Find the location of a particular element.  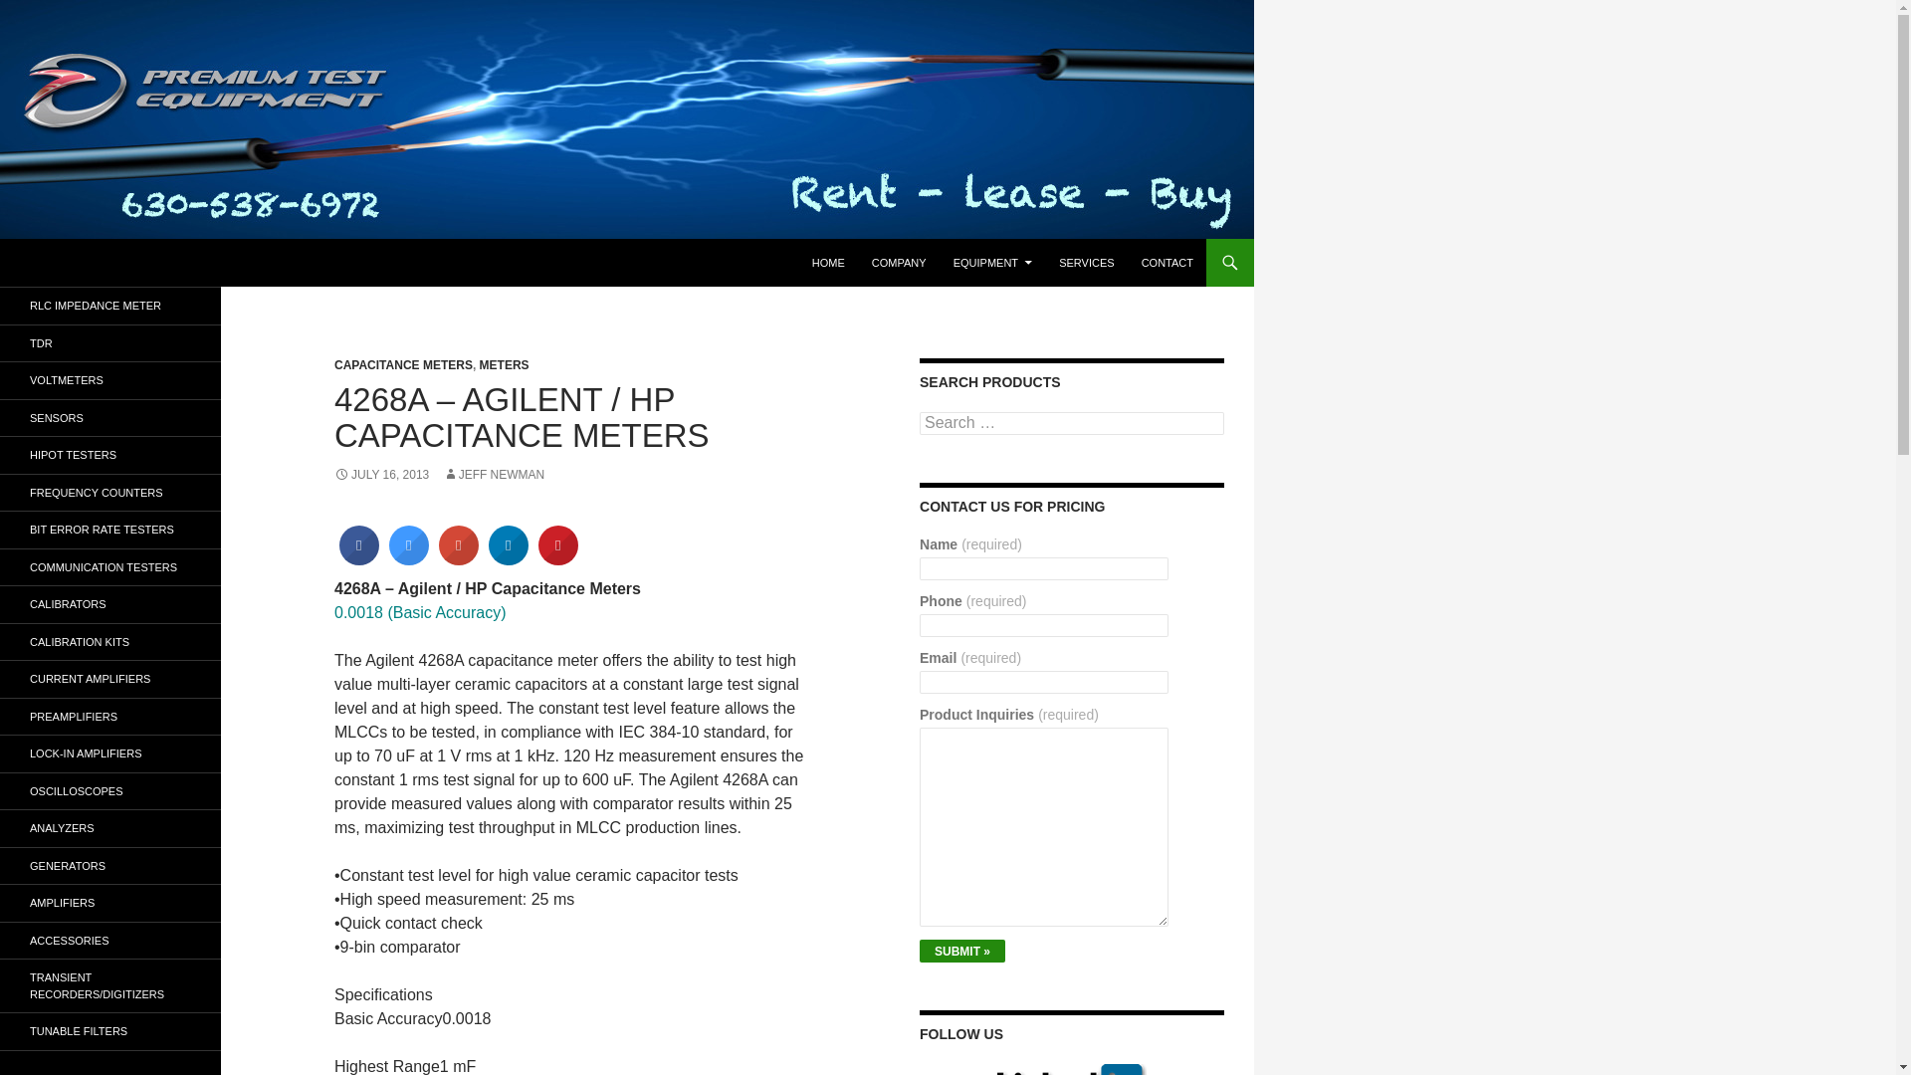

Share to Facebook is located at coordinates (358, 559).